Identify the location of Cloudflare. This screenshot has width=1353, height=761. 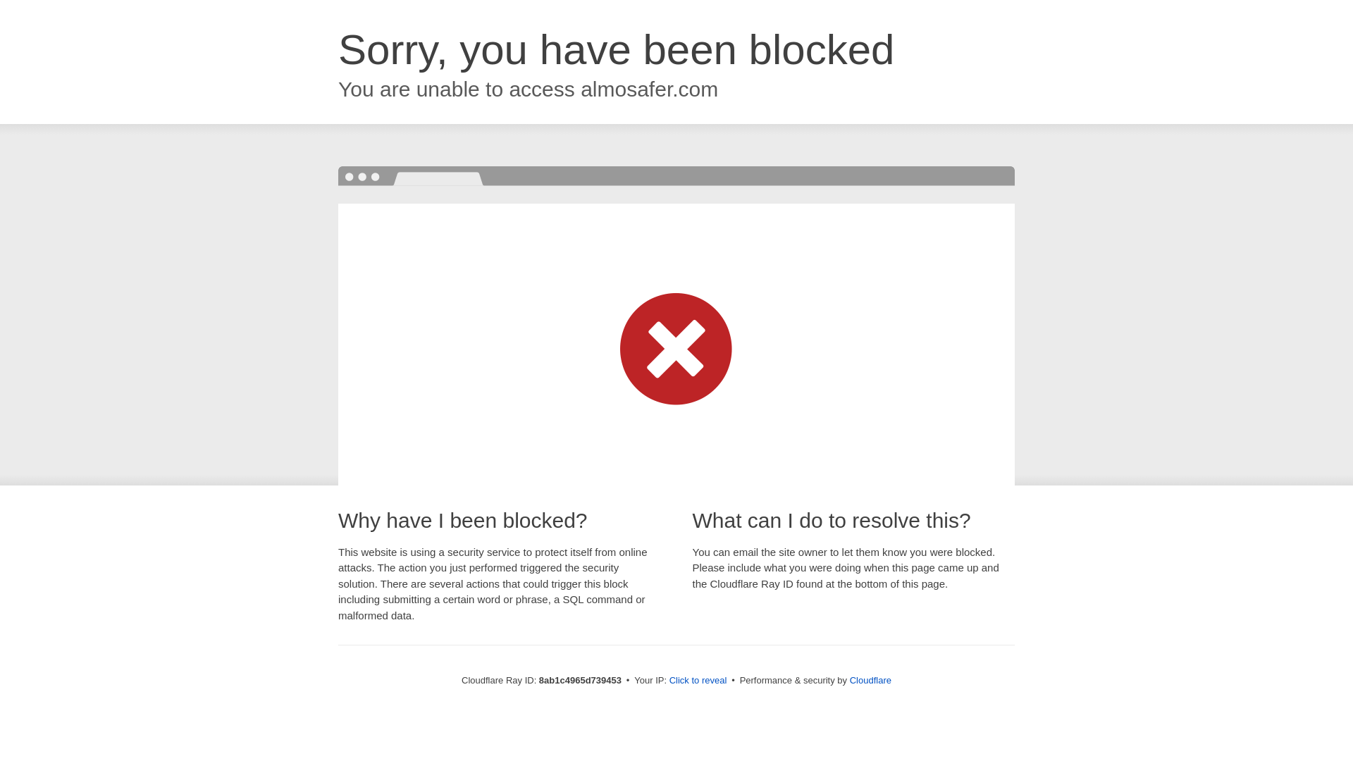
(870, 680).